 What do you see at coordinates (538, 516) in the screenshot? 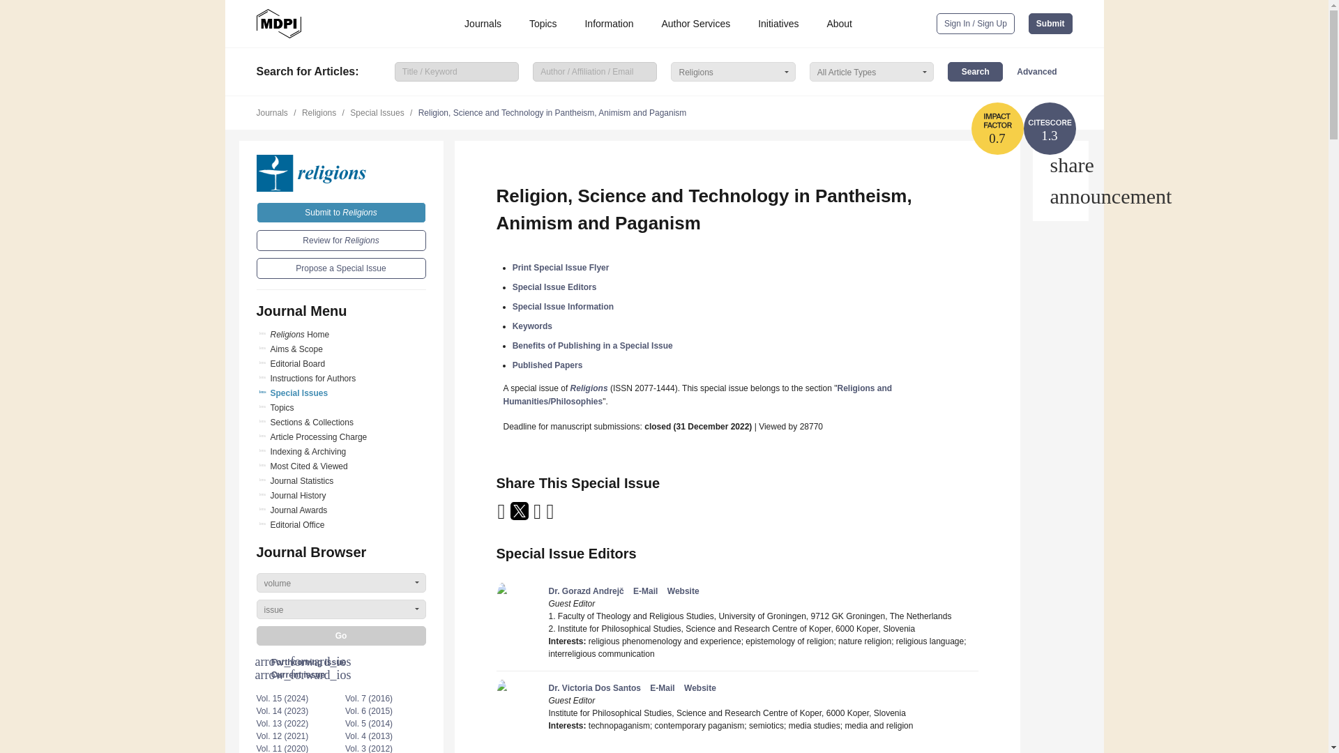
I see `LinkedIn` at bounding box center [538, 516].